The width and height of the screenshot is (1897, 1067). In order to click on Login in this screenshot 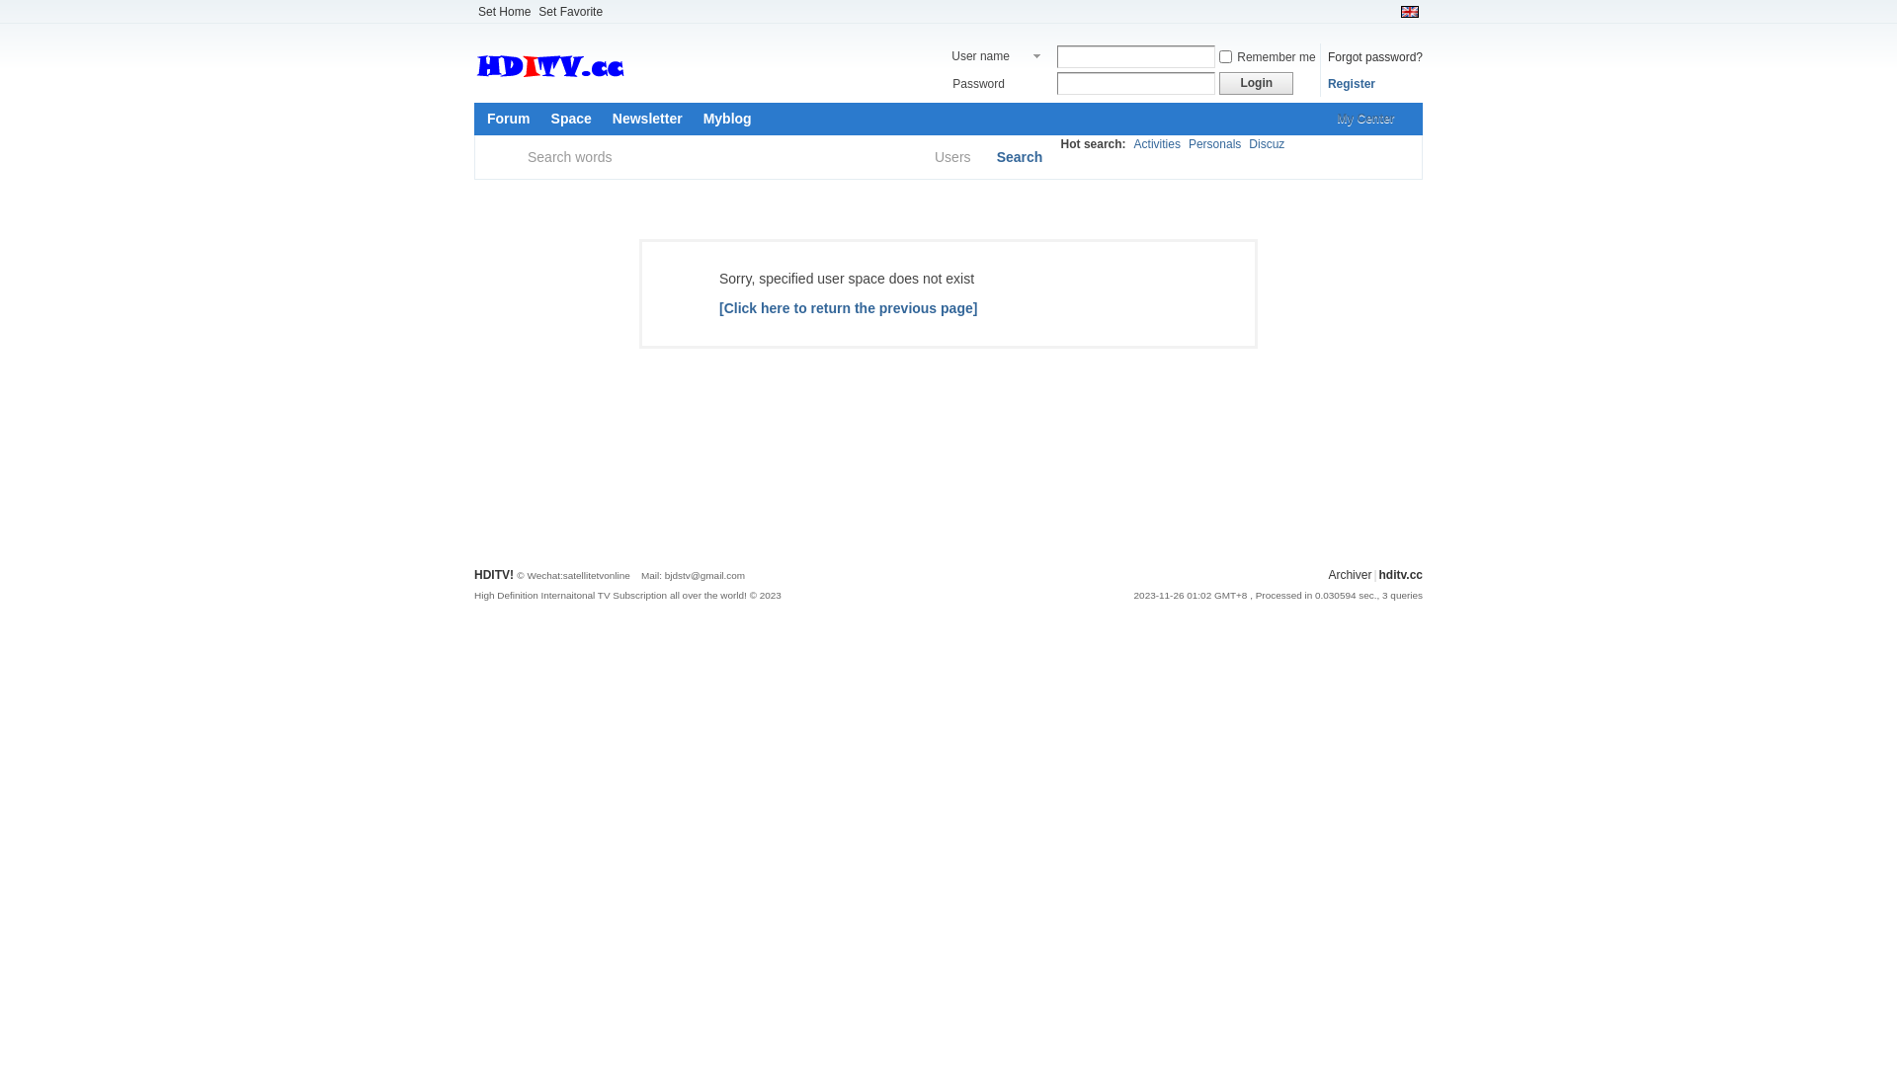, I will do `click(1257, 83)`.